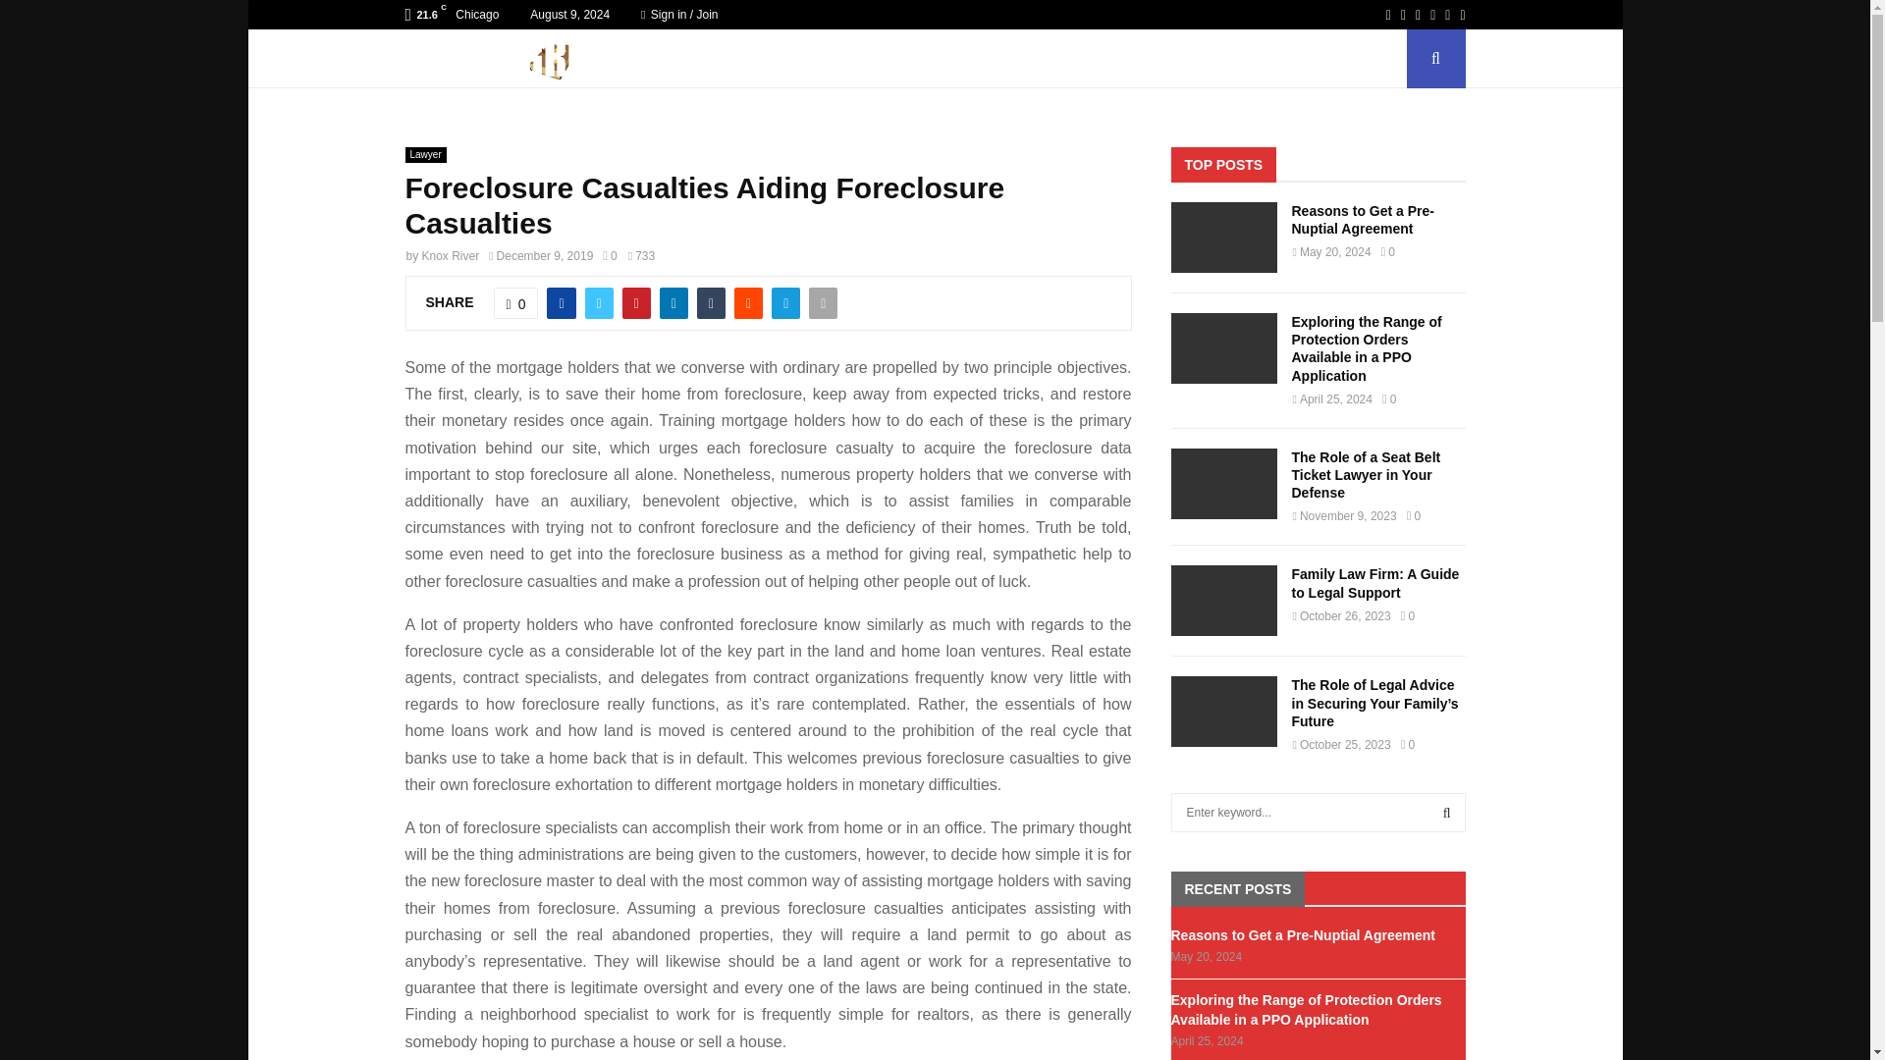  What do you see at coordinates (936, 380) in the screenshot?
I see `Login to your account` at bounding box center [936, 380].